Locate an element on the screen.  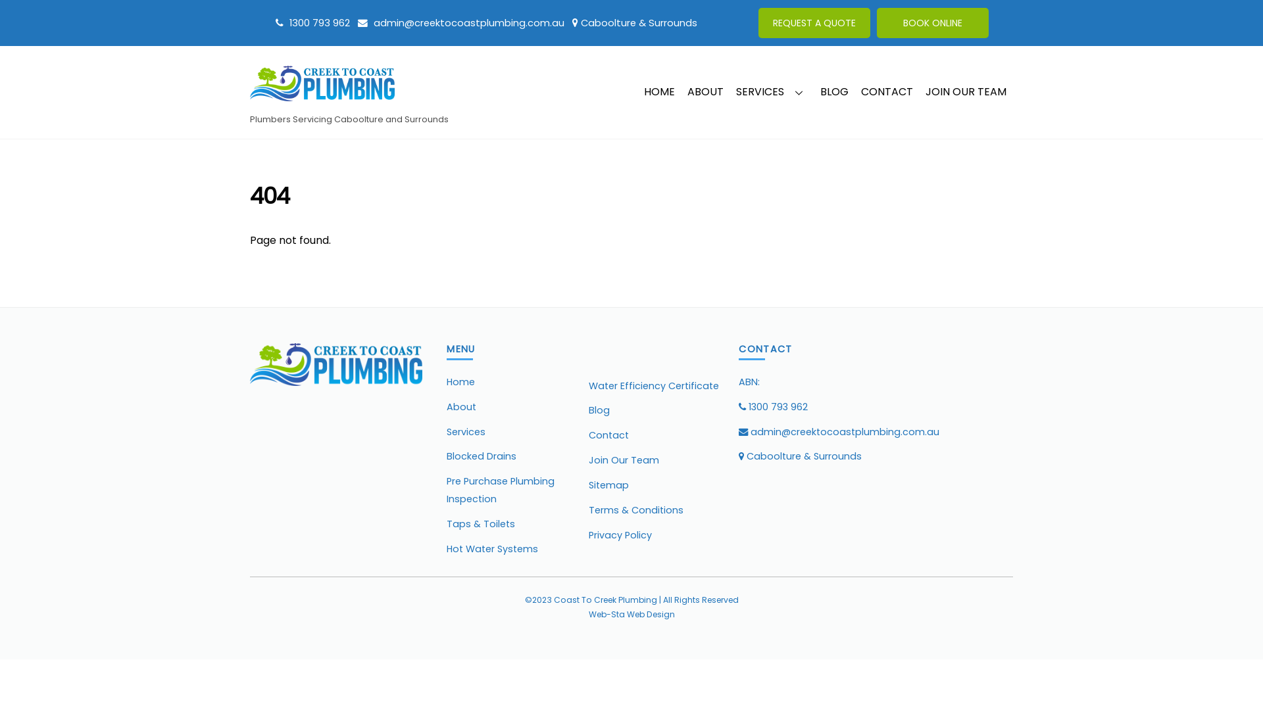
BOOK ONLINE is located at coordinates (933, 23).